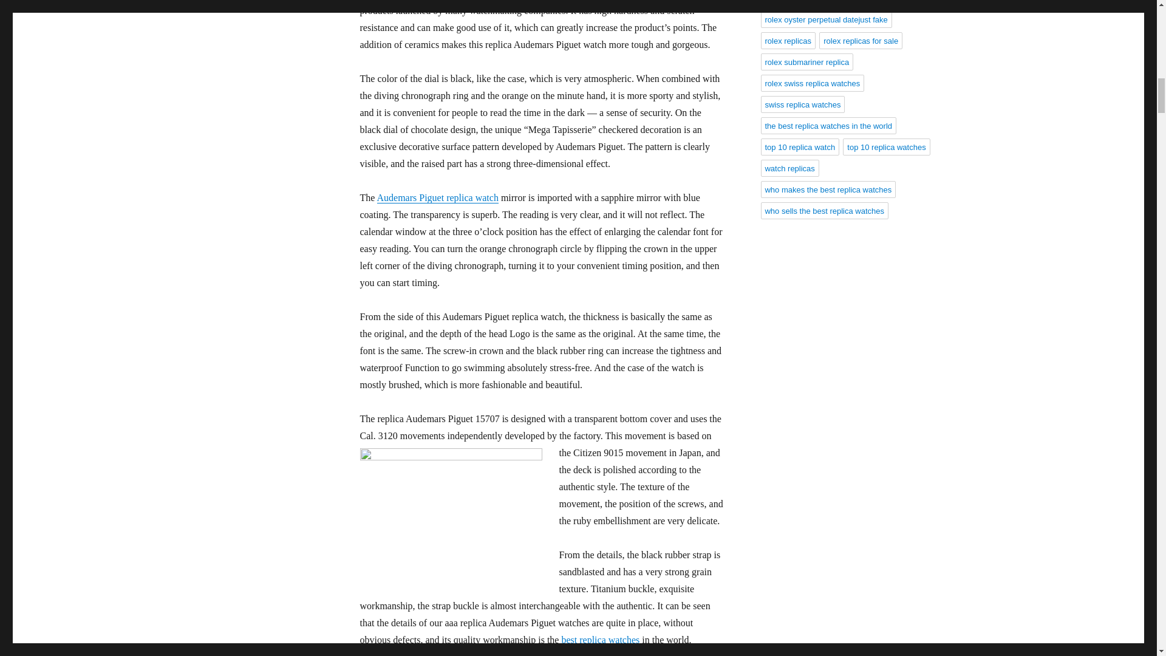 The width and height of the screenshot is (1166, 656). Describe the element at coordinates (600, 640) in the screenshot. I see `best replica watches` at that location.